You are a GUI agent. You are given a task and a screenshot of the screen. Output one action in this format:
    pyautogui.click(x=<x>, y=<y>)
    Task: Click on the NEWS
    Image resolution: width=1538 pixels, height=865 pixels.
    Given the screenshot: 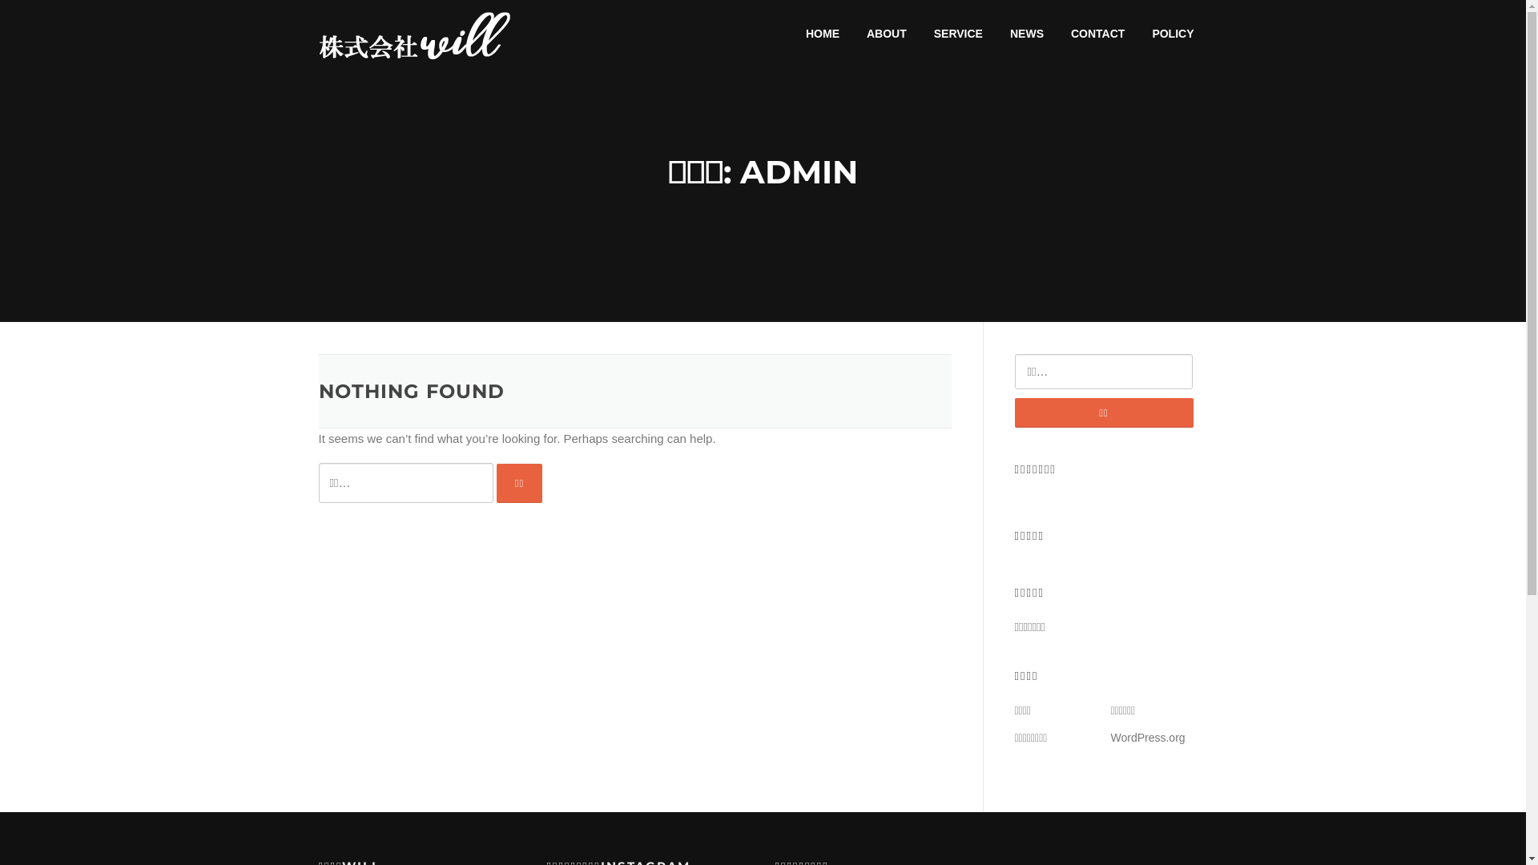 What is the action you would take?
    pyautogui.click(x=1027, y=34)
    